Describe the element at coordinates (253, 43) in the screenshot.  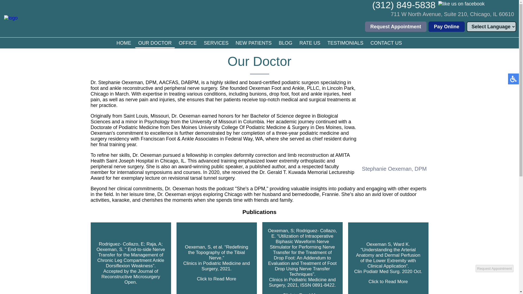
I see `NEW PATIENTS` at that location.